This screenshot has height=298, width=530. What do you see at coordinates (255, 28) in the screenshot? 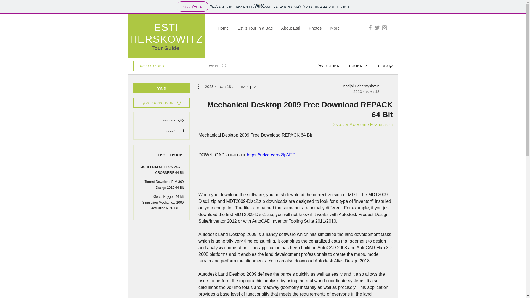
I see `Esti's Tour in a Bag` at bounding box center [255, 28].